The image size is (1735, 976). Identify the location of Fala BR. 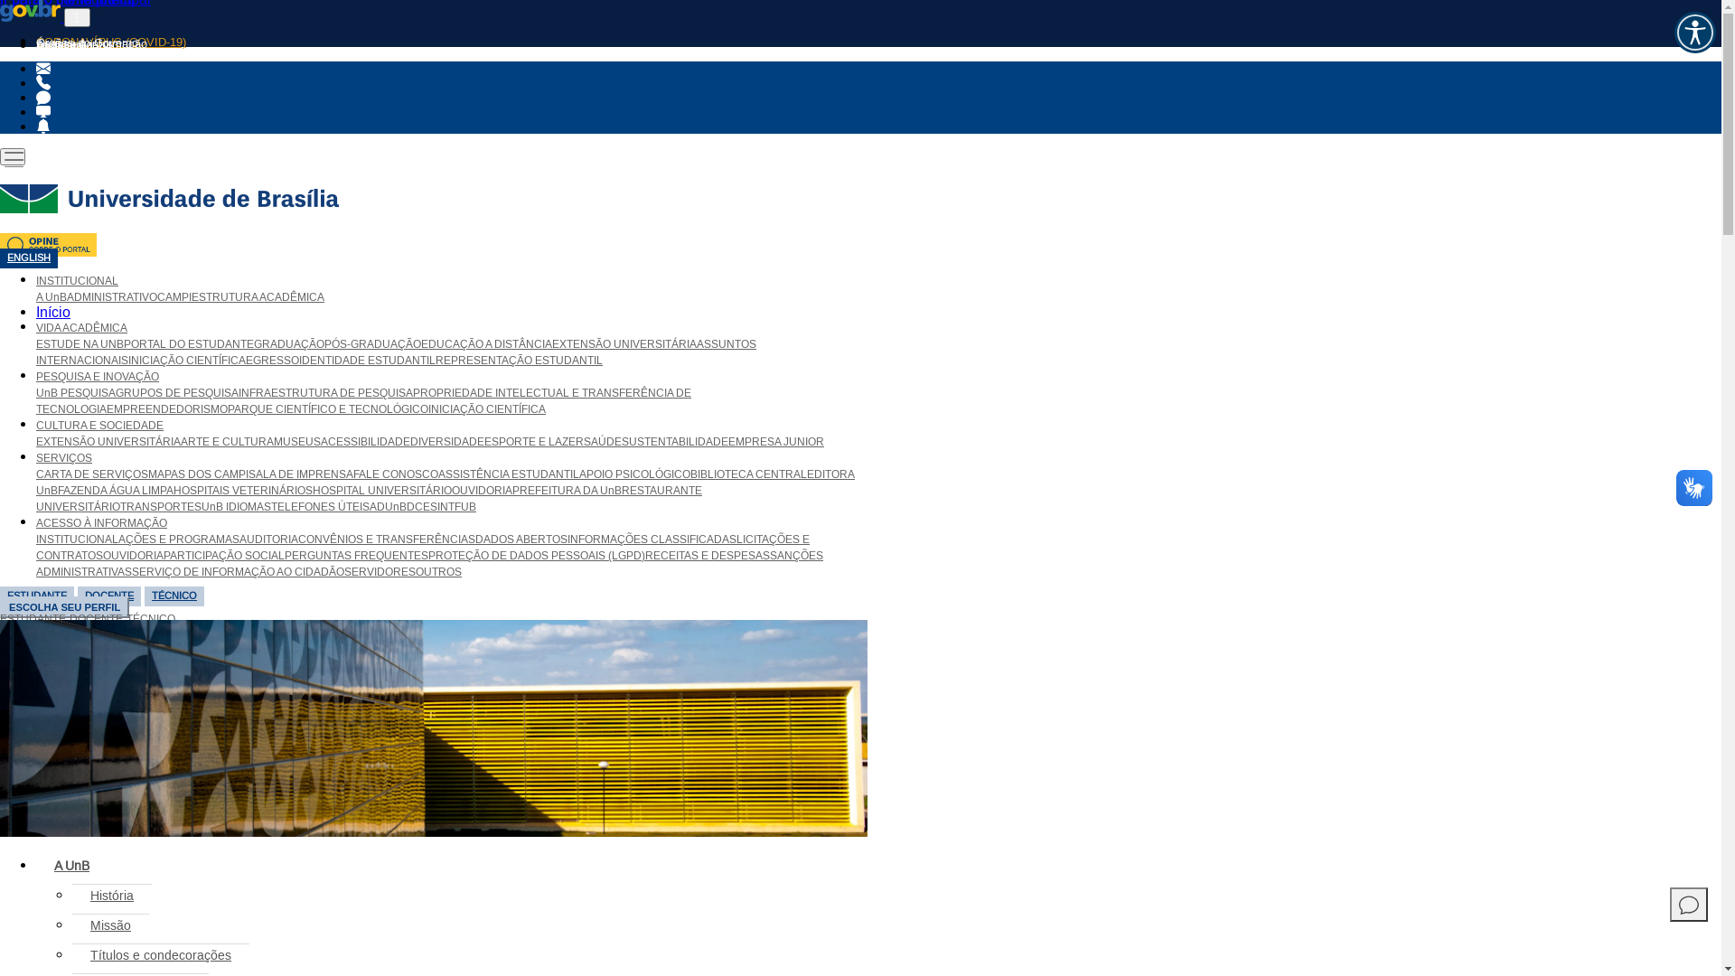
(43, 99).